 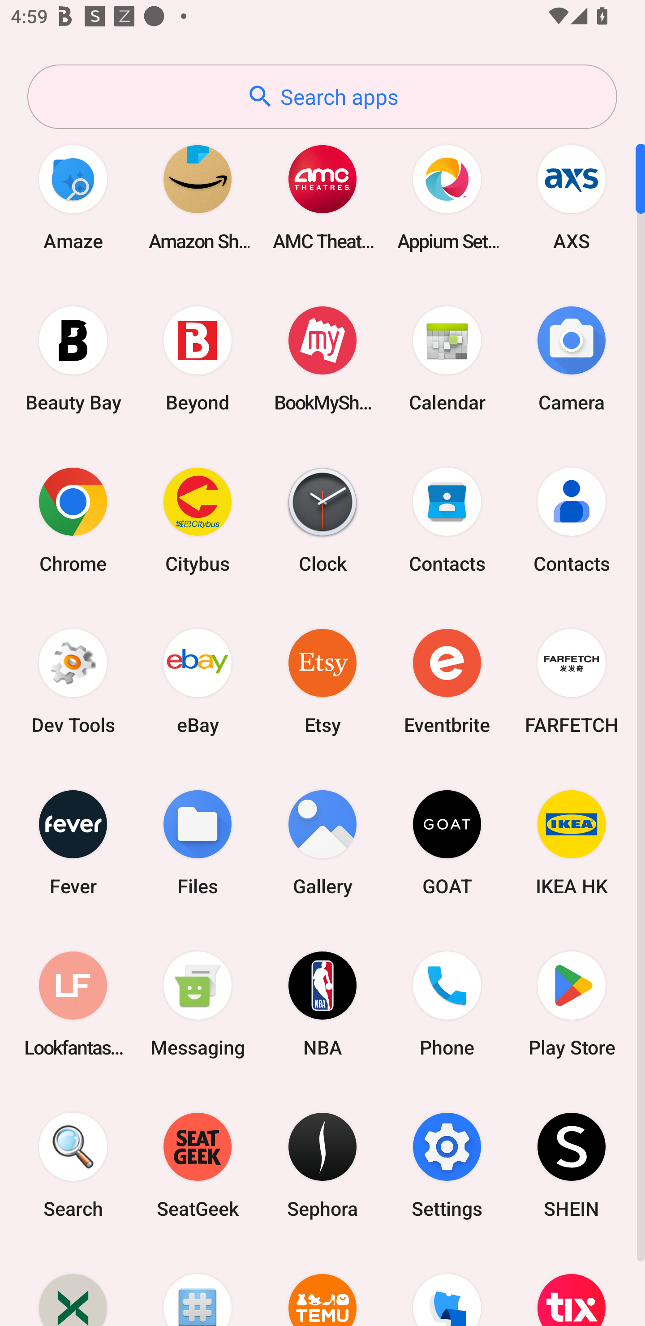 I want to click on Eventbrite, so click(x=447, y=681).